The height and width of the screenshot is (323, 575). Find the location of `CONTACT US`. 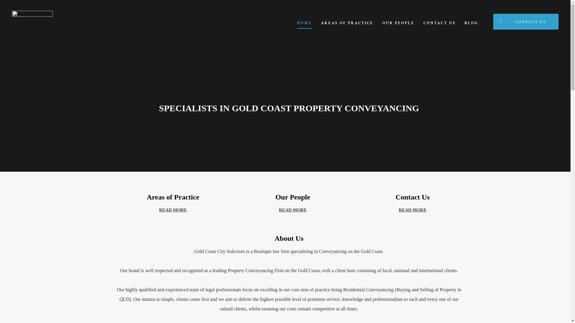

CONTACT US is located at coordinates (526, 22).